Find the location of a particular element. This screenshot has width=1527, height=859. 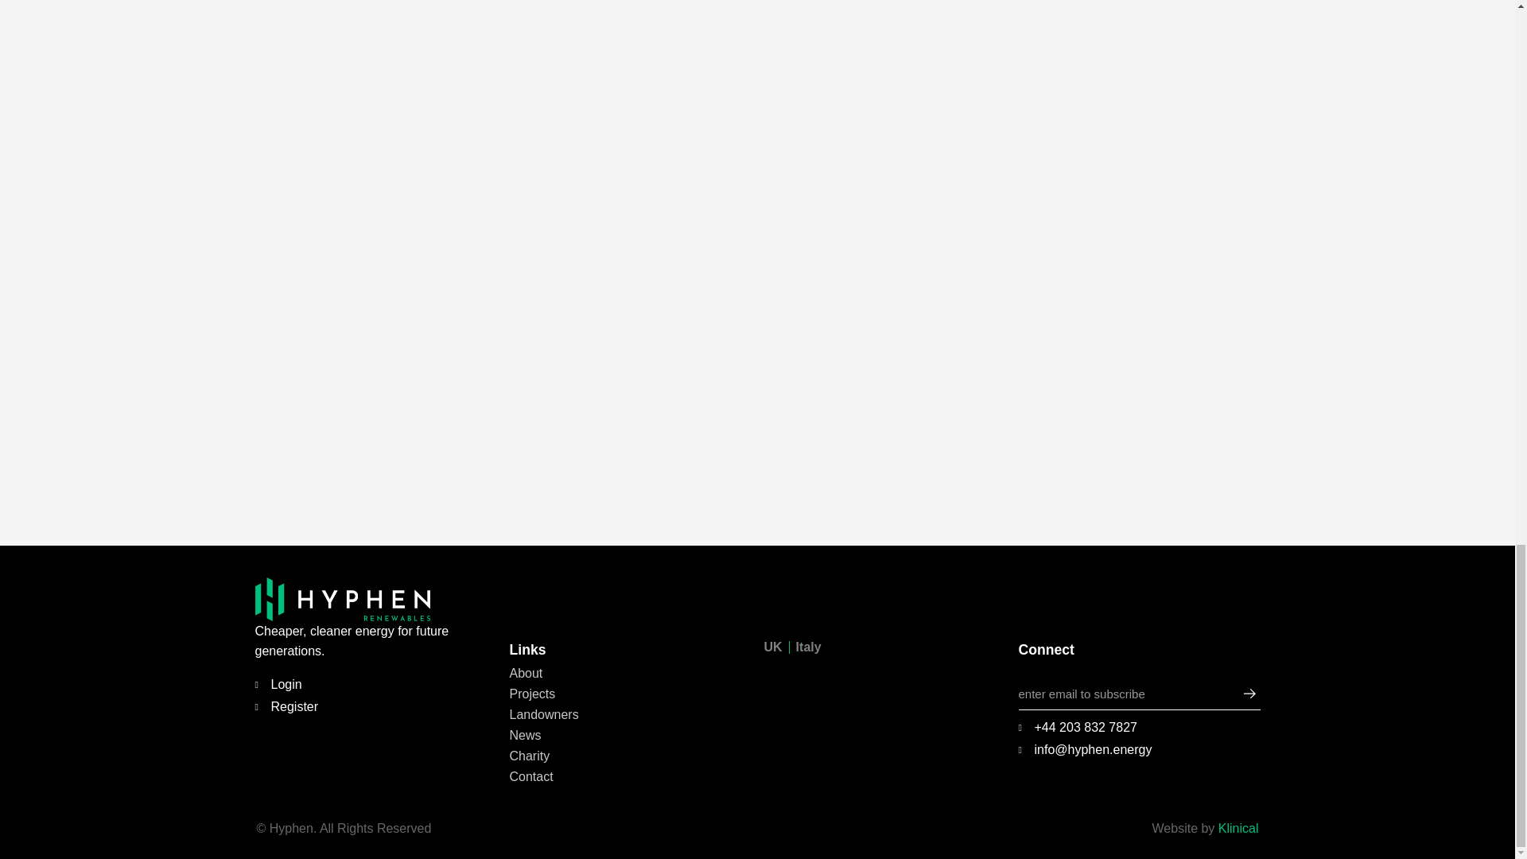

Login is located at coordinates (375, 684).